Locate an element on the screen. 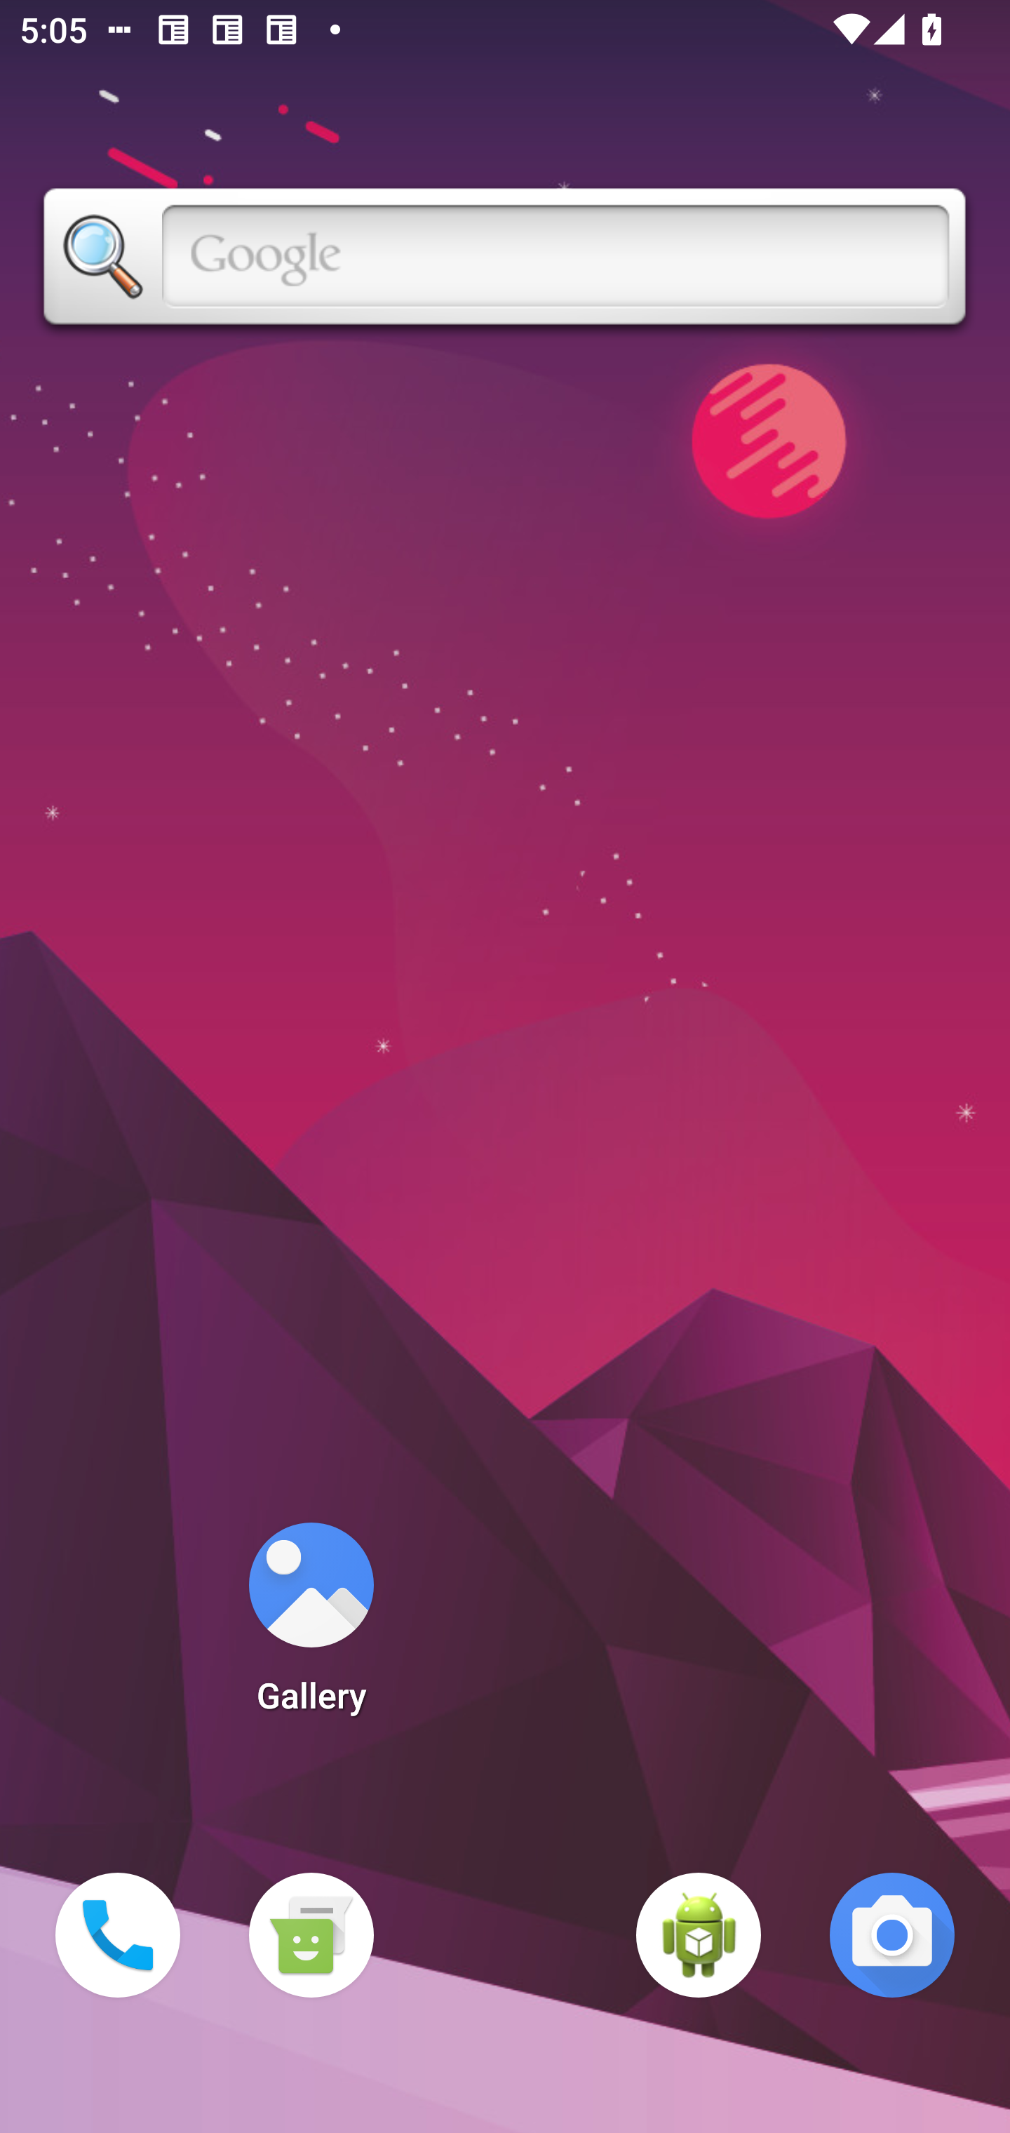 The height and width of the screenshot is (2133, 1010). WebView Browser Tester is located at coordinates (699, 1935).